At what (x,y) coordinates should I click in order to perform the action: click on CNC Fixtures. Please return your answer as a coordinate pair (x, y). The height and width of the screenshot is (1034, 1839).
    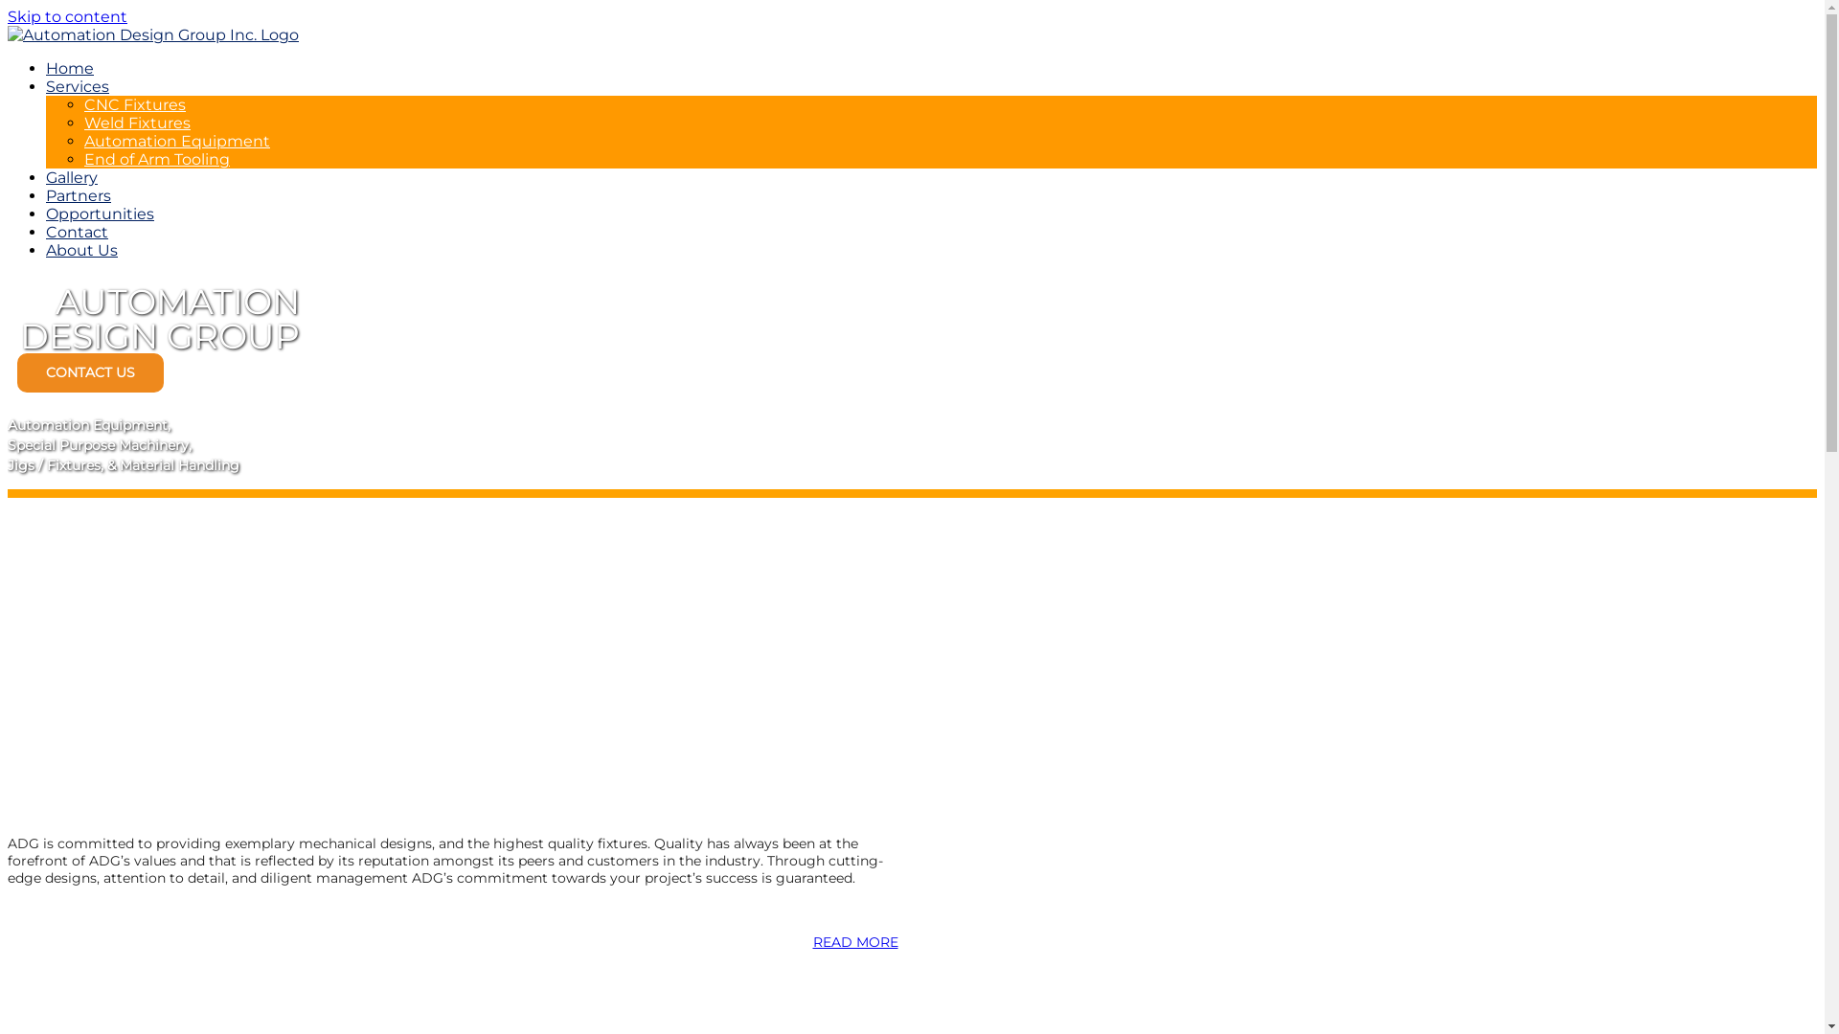
    Looking at the image, I should click on (135, 105).